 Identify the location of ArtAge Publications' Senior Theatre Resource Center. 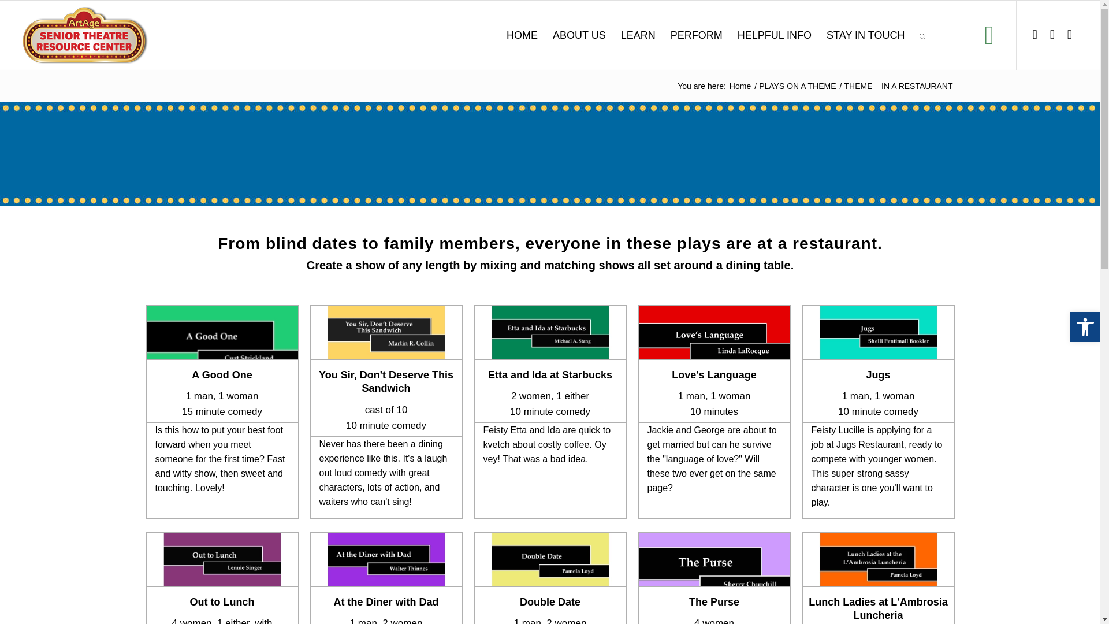
(740, 86).